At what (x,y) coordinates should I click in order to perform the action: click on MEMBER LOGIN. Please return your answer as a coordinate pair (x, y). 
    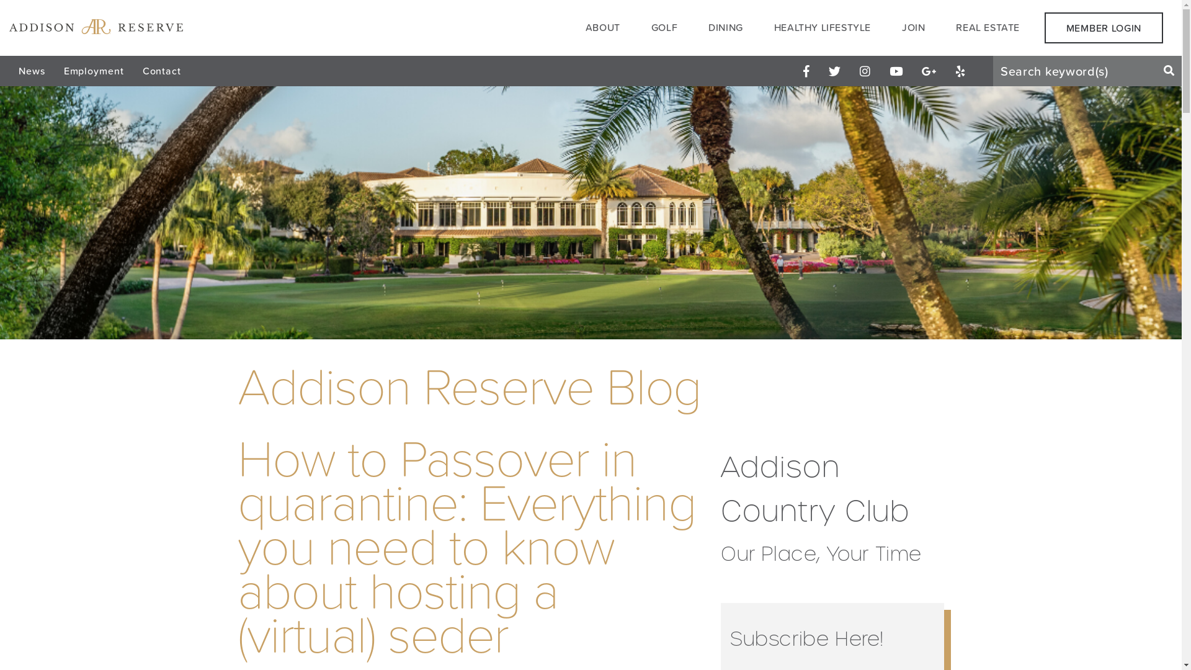
    Looking at the image, I should click on (1104, 28).